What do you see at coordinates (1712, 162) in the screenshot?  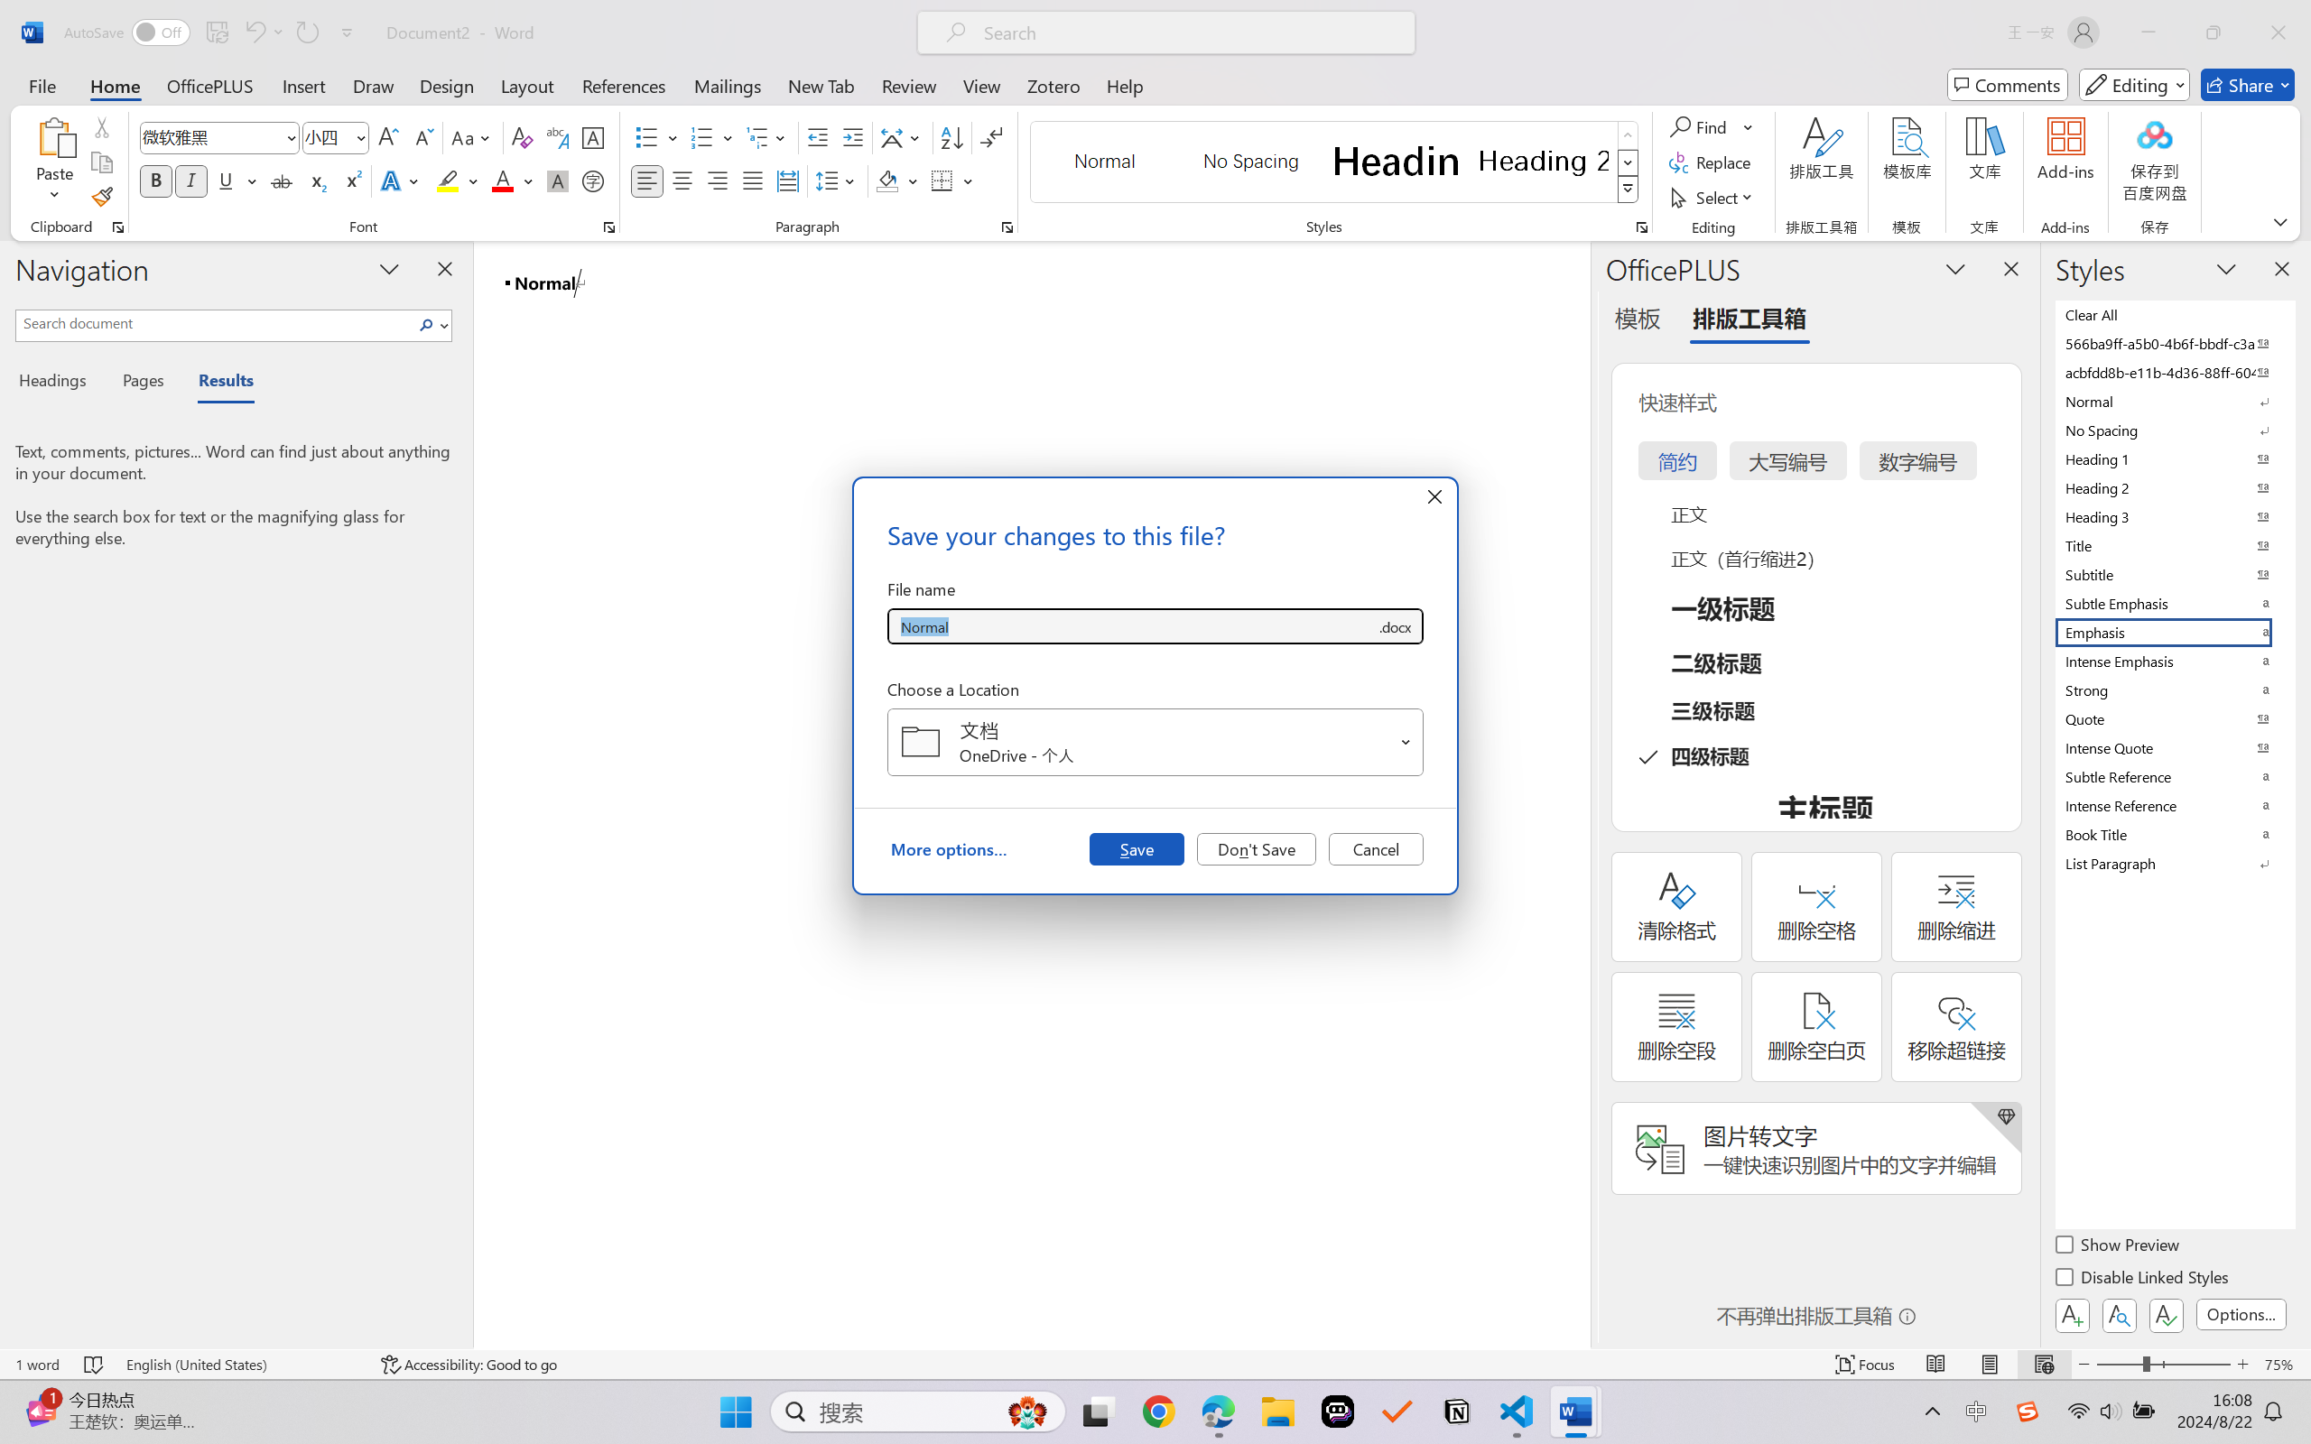 I see `Replace...` at bounding box center [1712, 162].